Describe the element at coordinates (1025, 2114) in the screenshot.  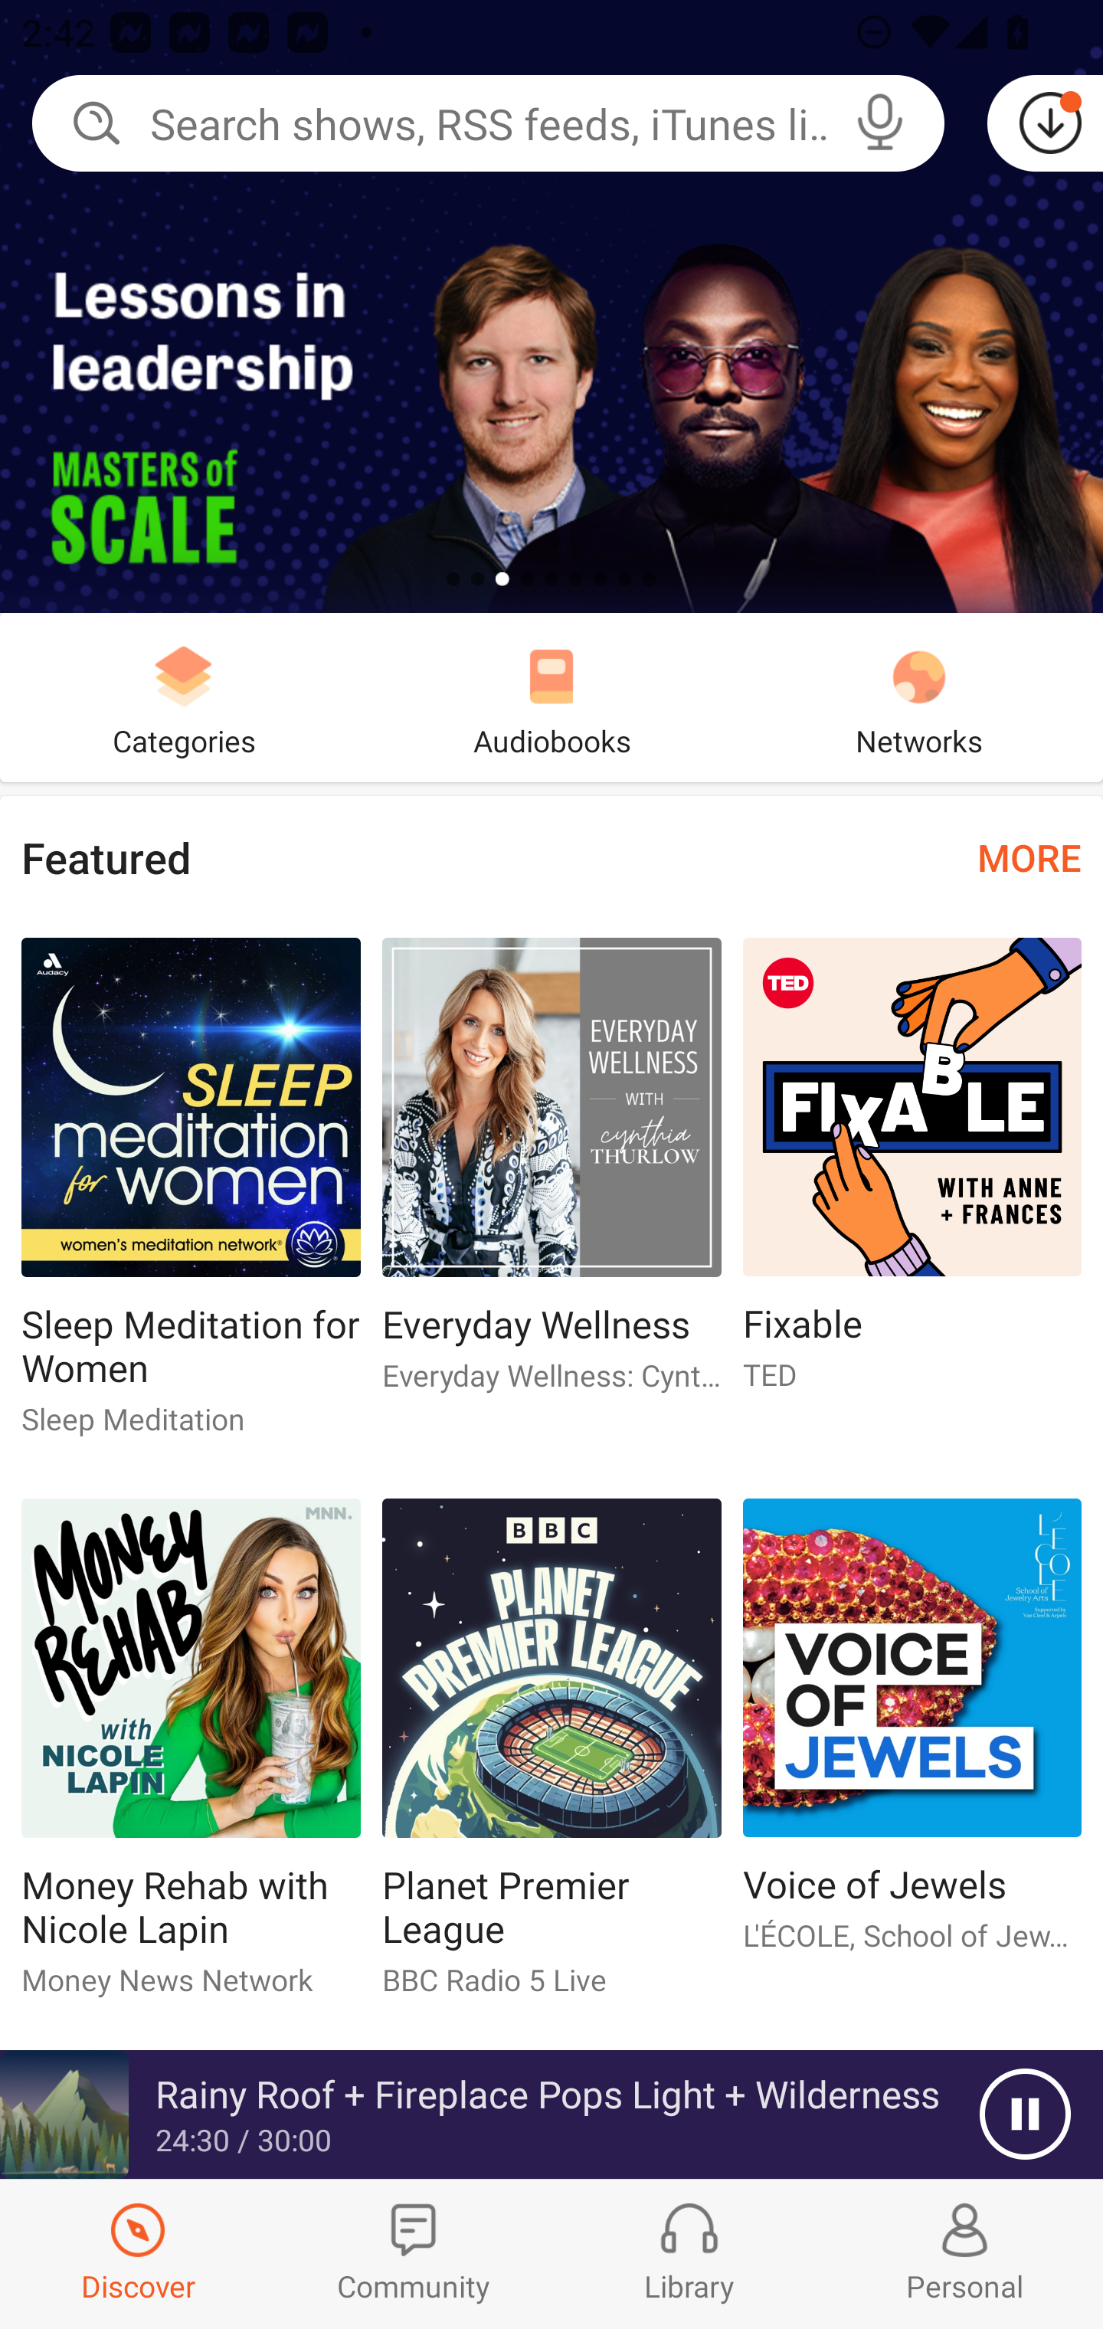
I see `Pause` at that location.